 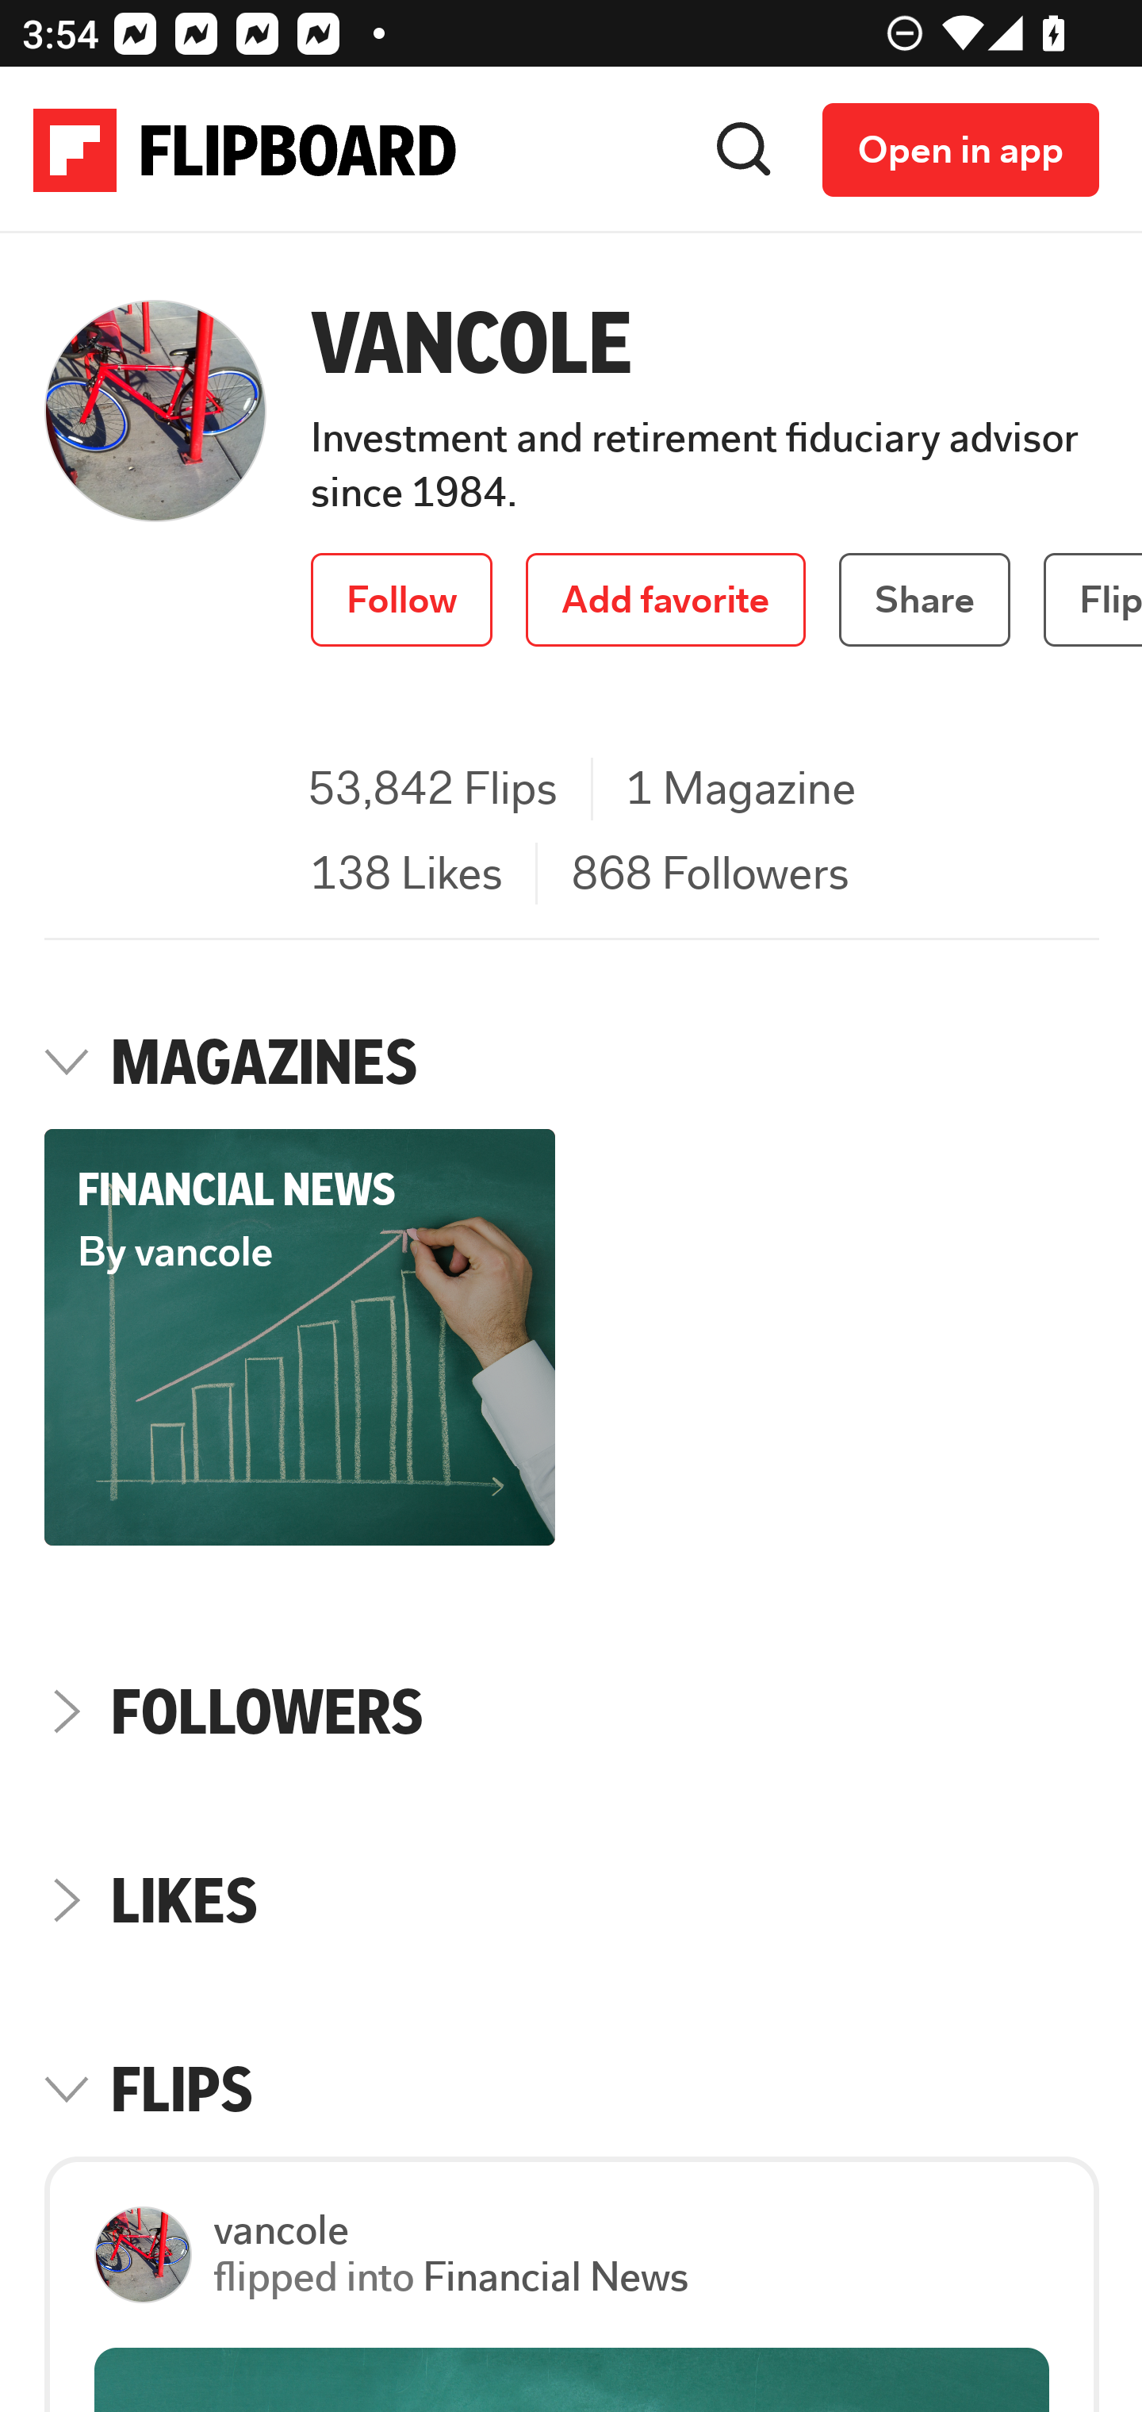 I want to click on Follow, so click(x=402, y=600).